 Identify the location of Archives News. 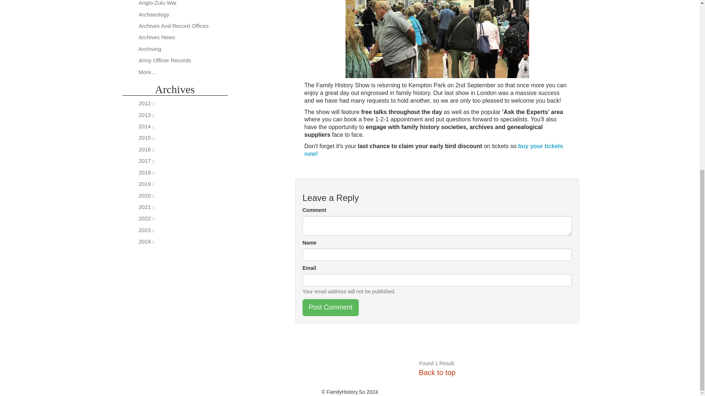
(157, 37).